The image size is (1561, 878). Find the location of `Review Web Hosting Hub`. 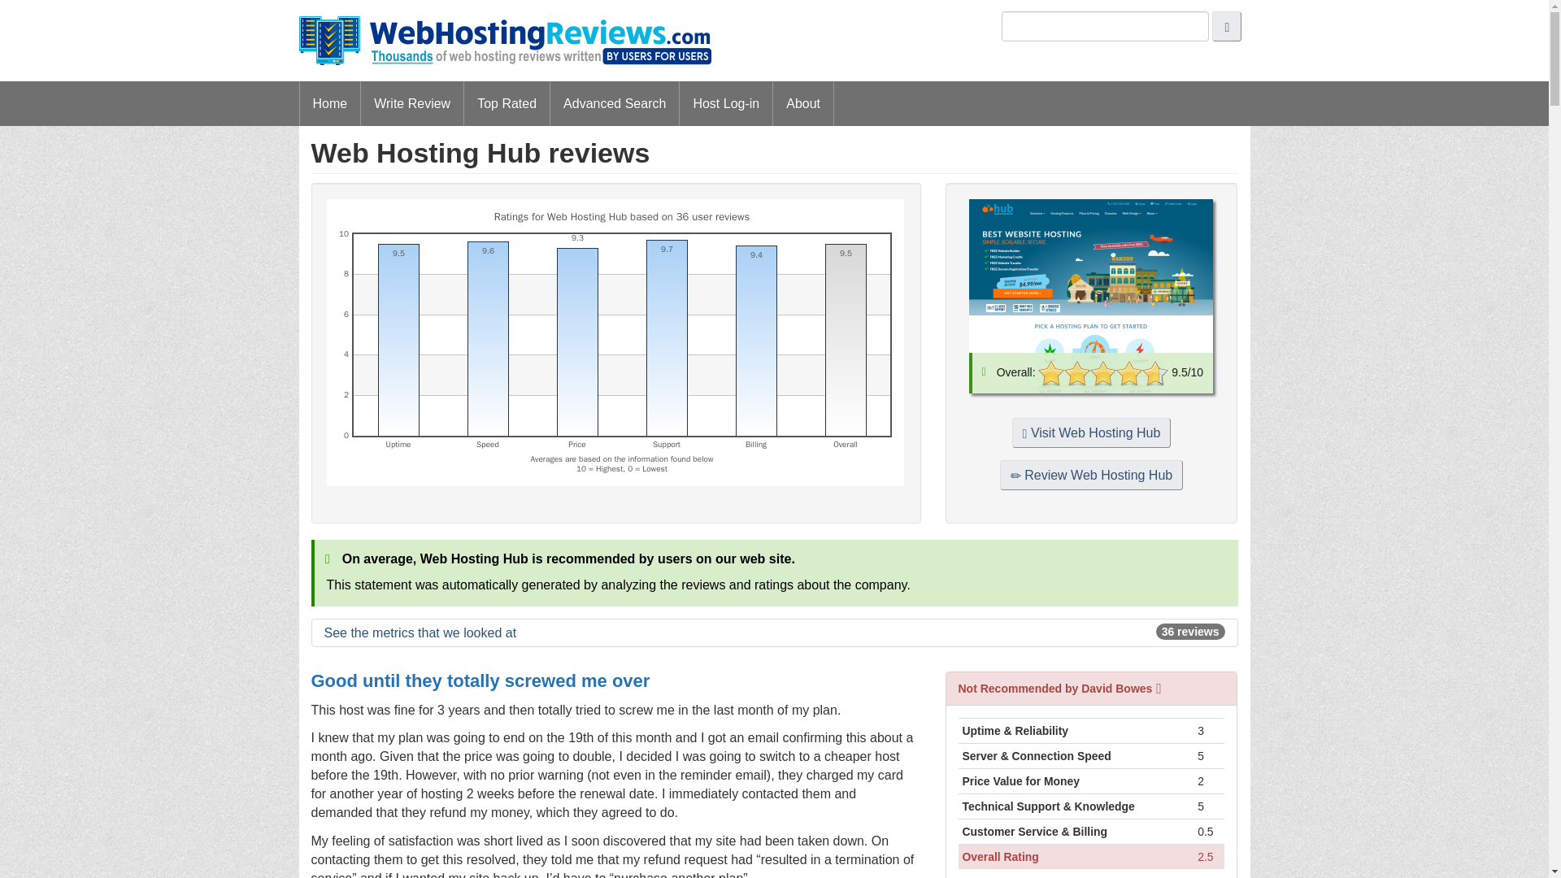

Review Web Hosting Hub is located at coordinates (1091, 475).